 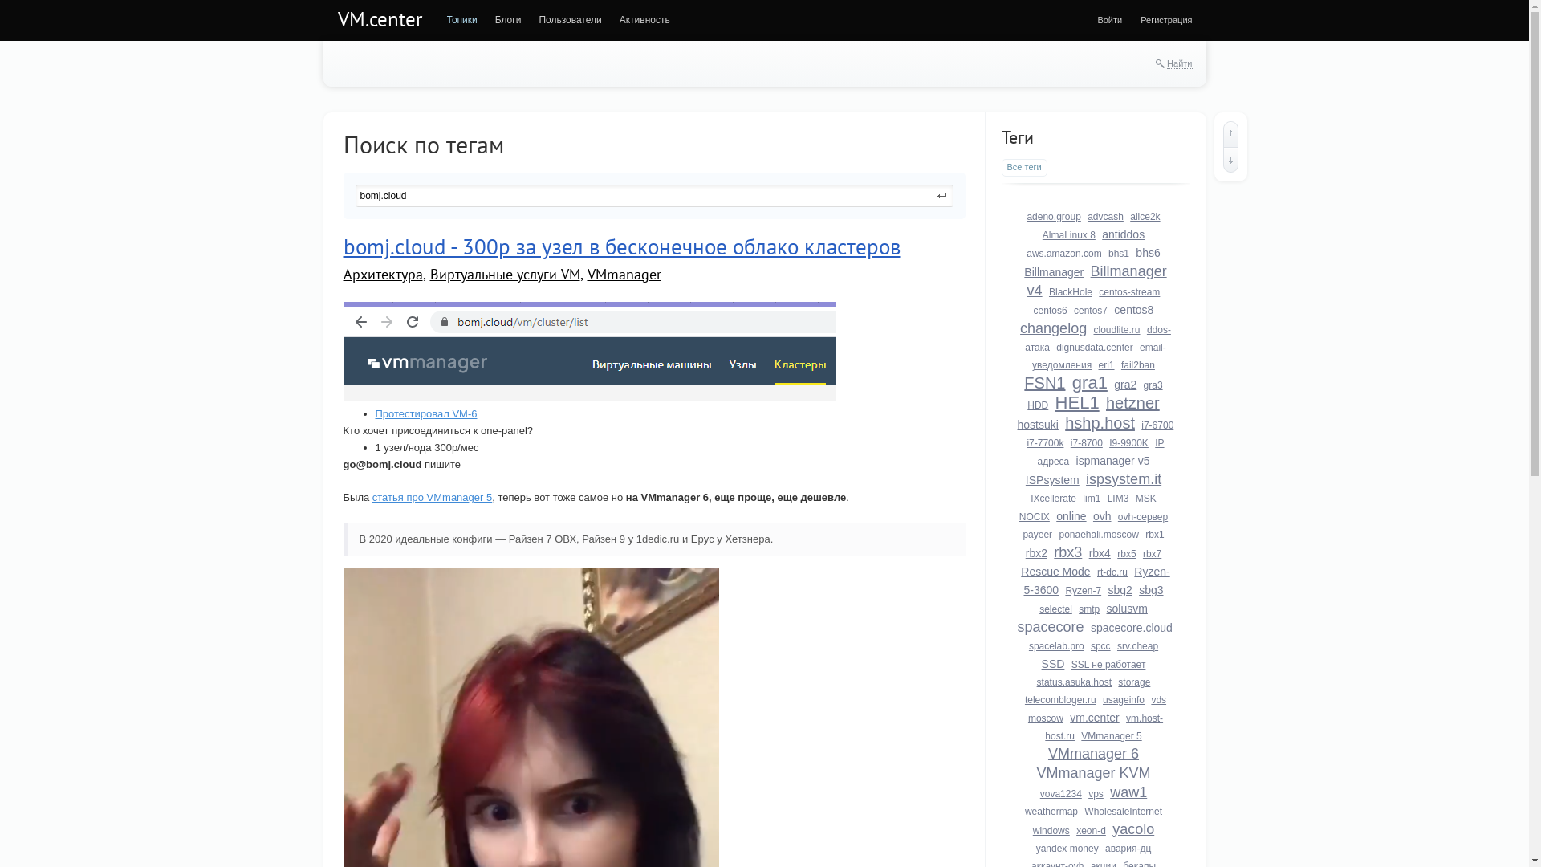 What do you see at coordinates (1095, 348) in the screenshot?
I see `dignusdata.center` at bounding box center [1095, 348].